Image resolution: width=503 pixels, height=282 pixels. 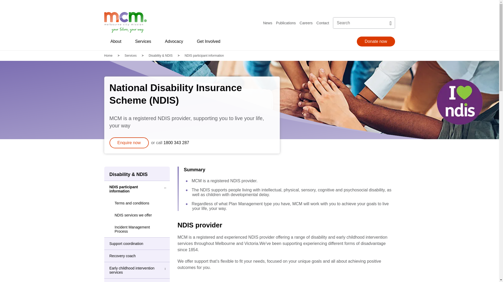 What do you see at coordinates (143, 41) in the screenshot?
I see `Services` at bounding box center [143, 41].